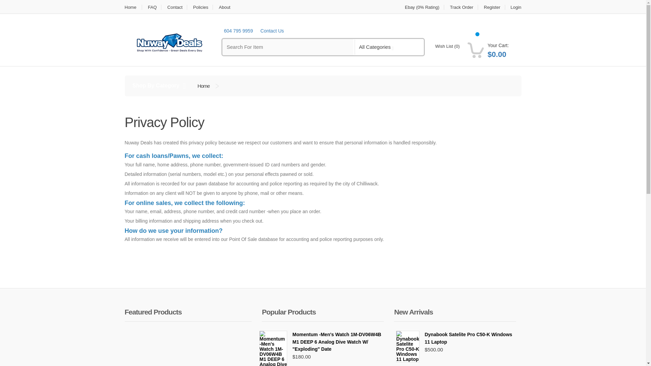 This screenshot has height=366, width=651. Describe the element at coordinates (134, 7) in the screenshot. I see `Home` at that location.